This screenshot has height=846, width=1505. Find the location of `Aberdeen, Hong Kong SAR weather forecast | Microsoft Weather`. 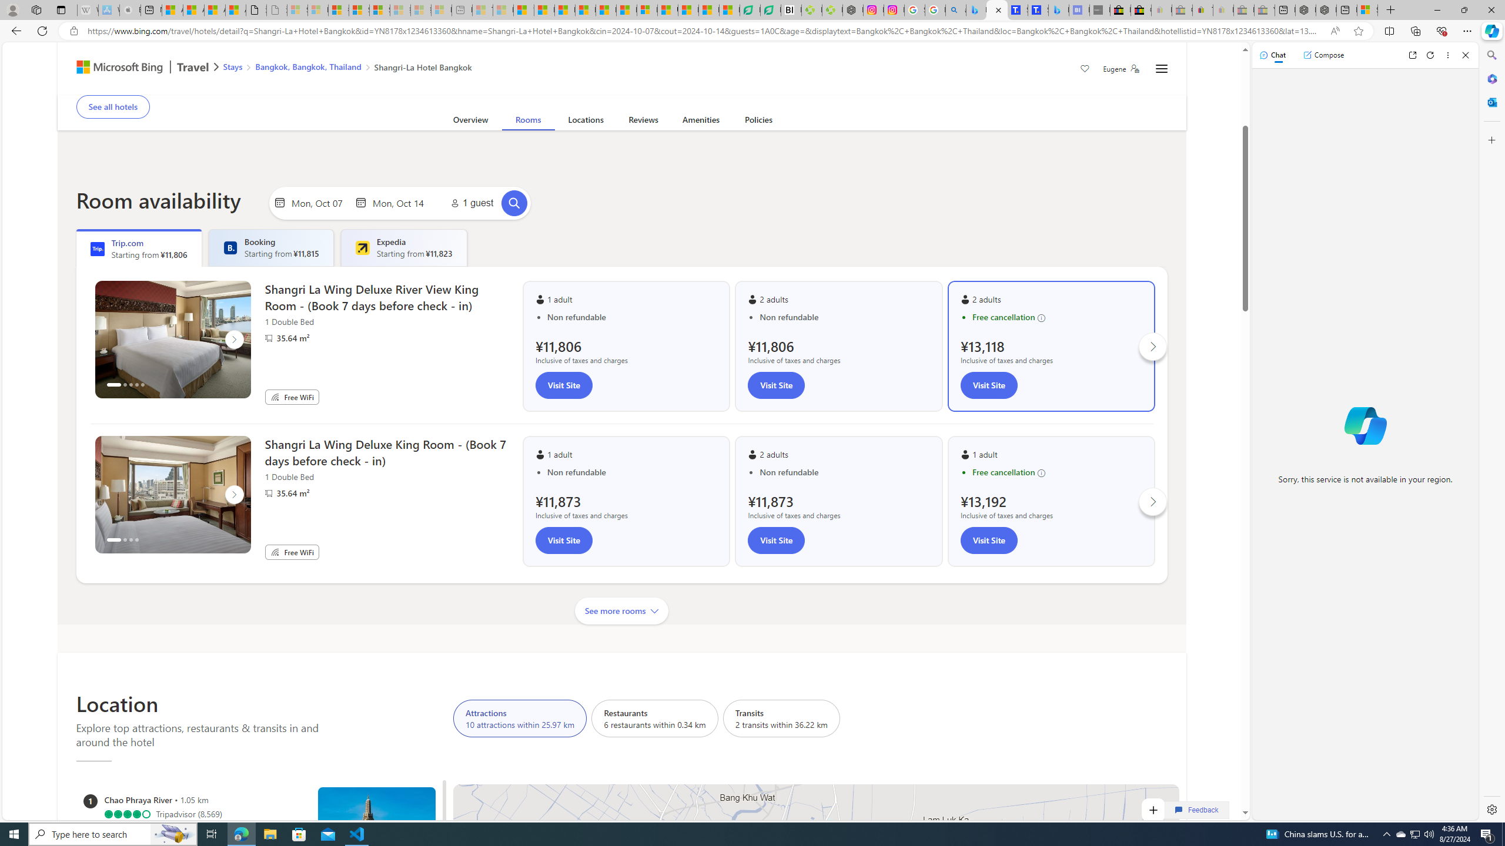

Aberdeen, Hong Kong SAR weather forecast | Microsoft Weather is located at coordinates (193, 10).